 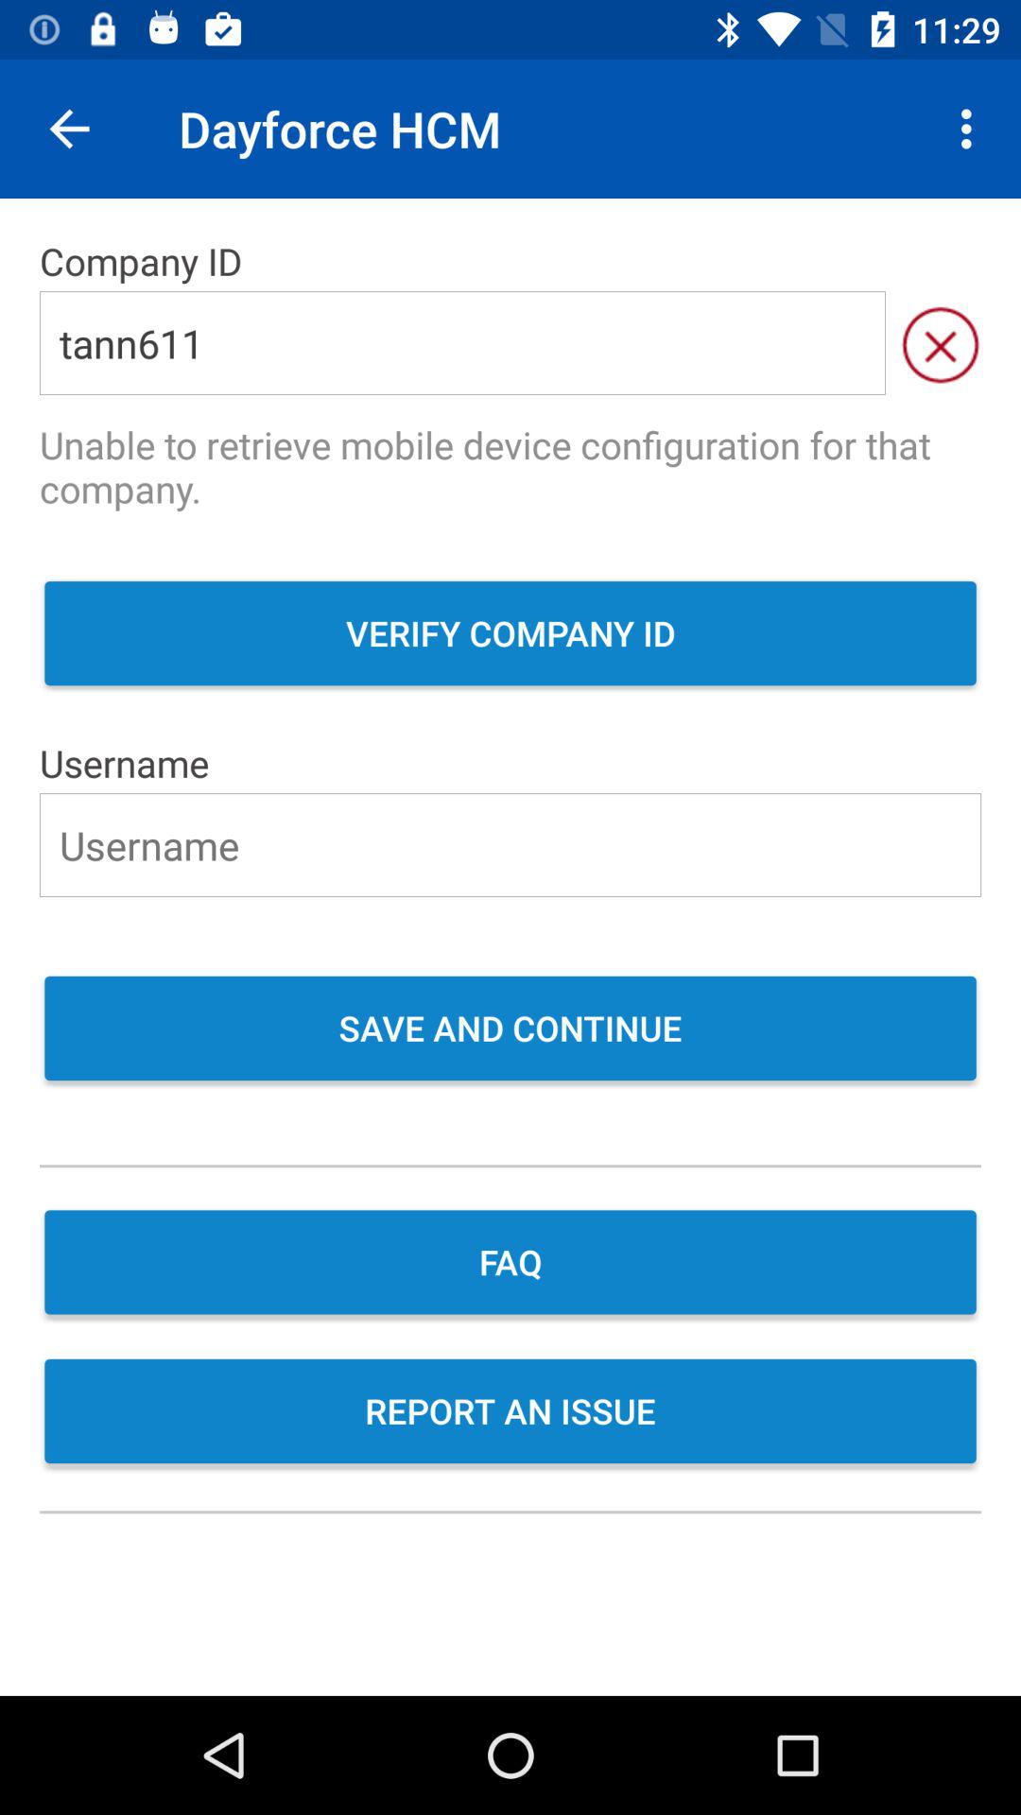 I want to click on choose tann611 item, so click(x=462, y=342).